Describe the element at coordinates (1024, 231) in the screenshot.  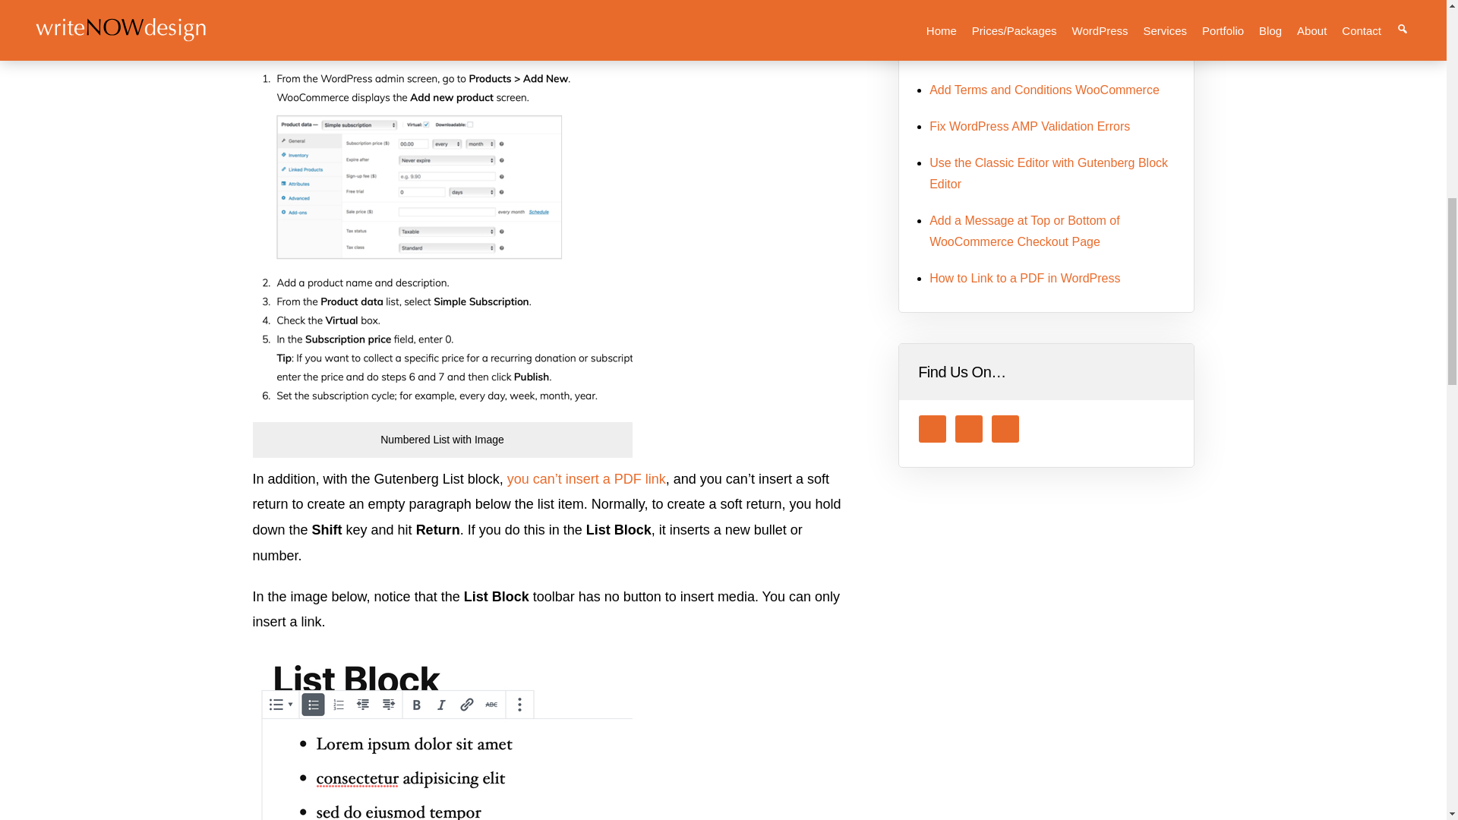
I see `Add a Message at Top or Bottom of WooCommerce Checkout Page` at that location.